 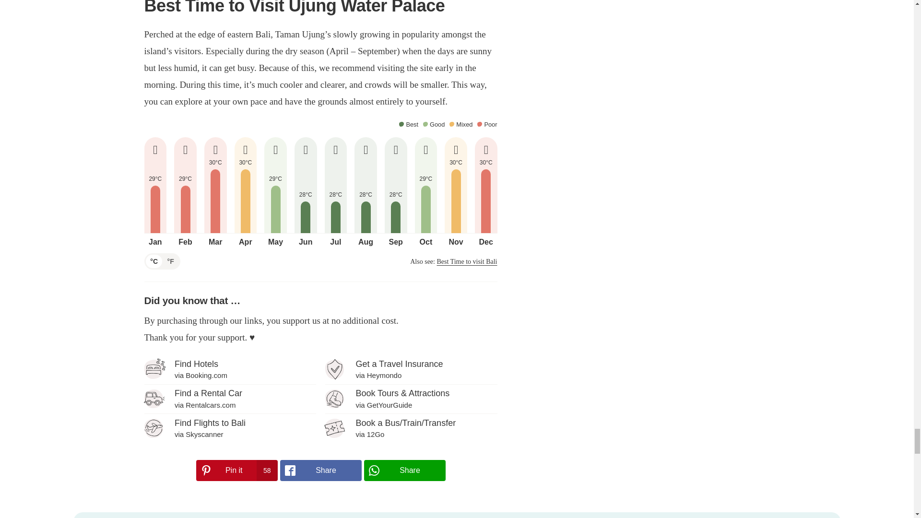 What do you see at coordinates (320, 471) in the screenshot?
I see `Share on Facebook` at bounding box center [320, 471].